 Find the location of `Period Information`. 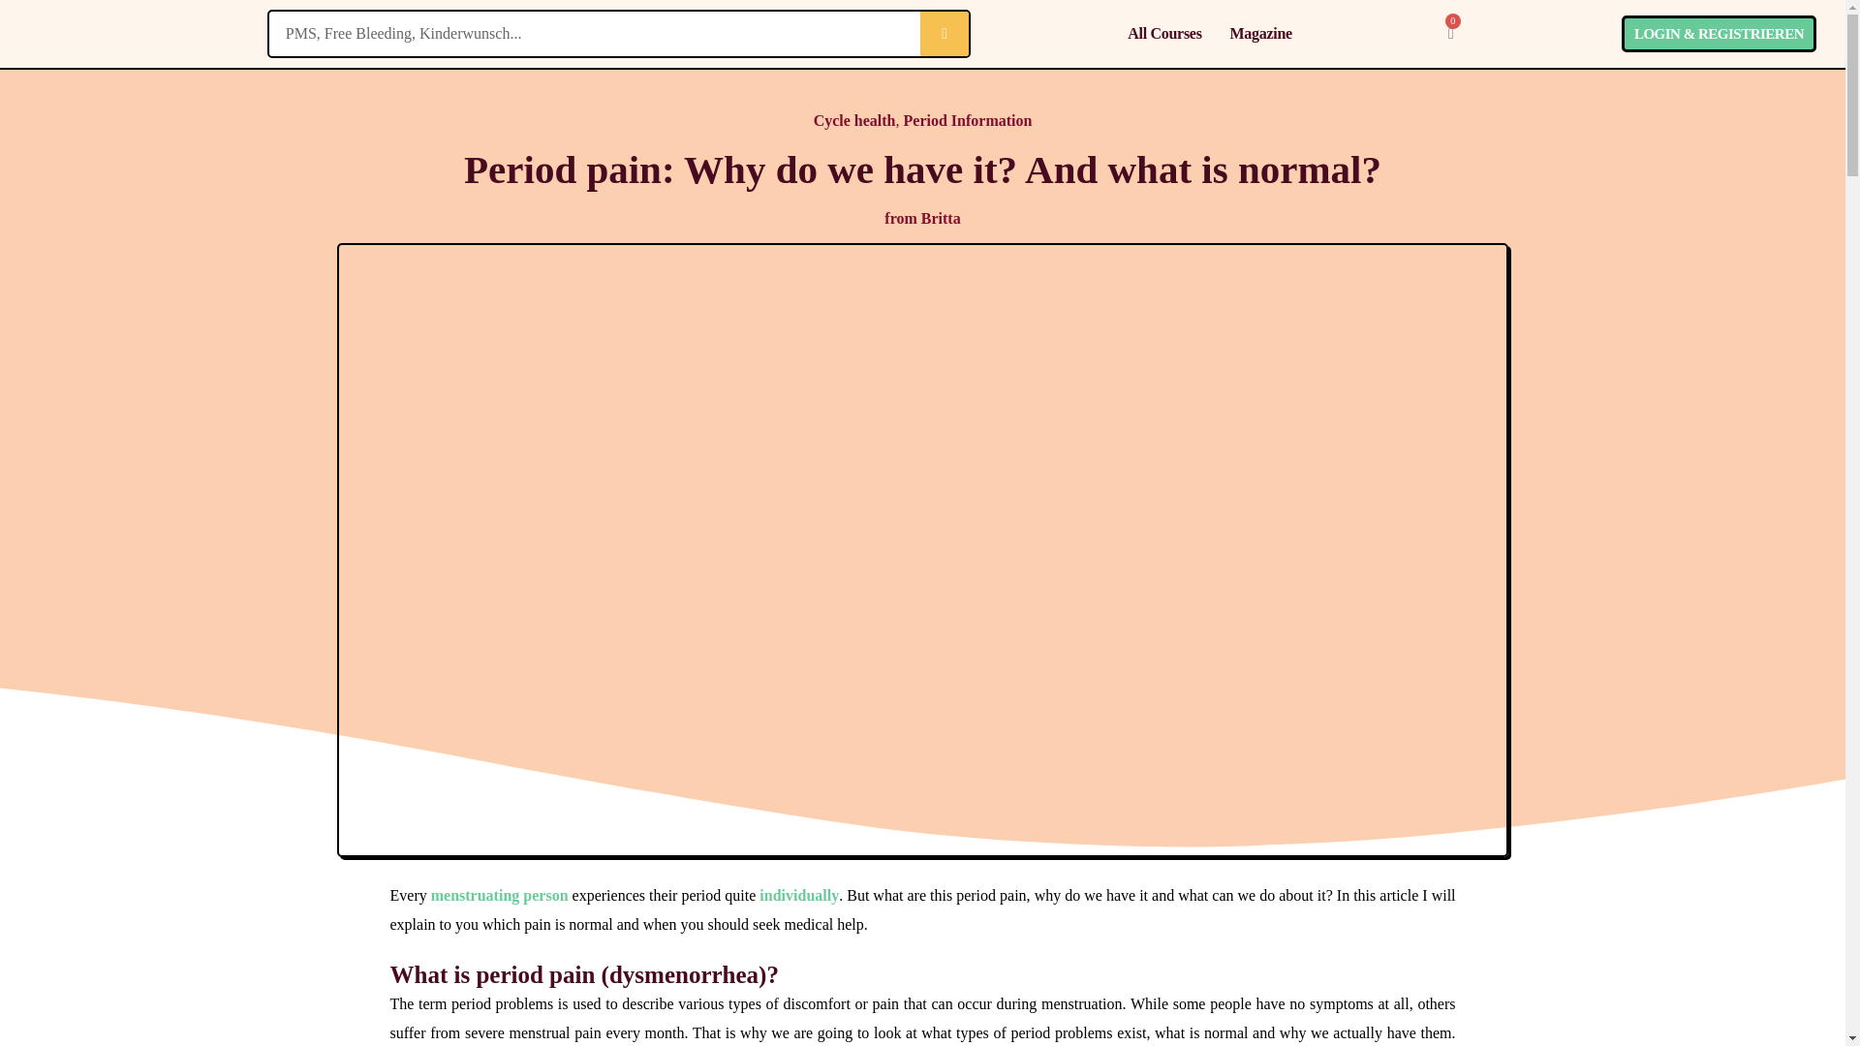

Period Information is located at coordinates (967, 120).